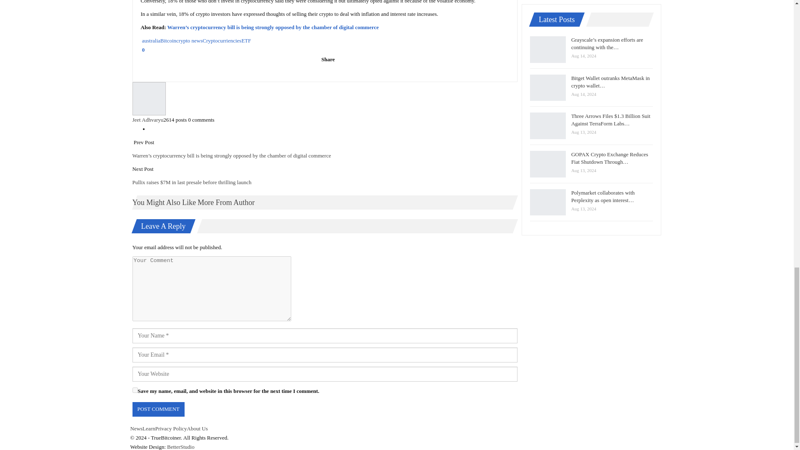  What do you see at coordinates (325, 98) in the screenshot?
I see `Browse Author Articles` at bounding box center [325, 98].